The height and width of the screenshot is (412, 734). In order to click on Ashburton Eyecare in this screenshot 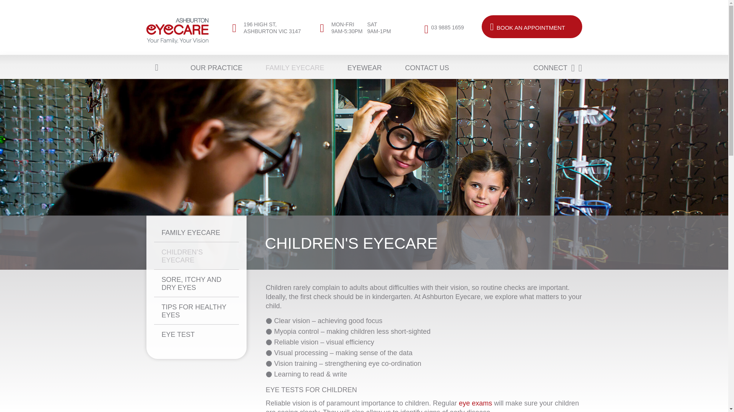, I will do `click(270, 27)`.